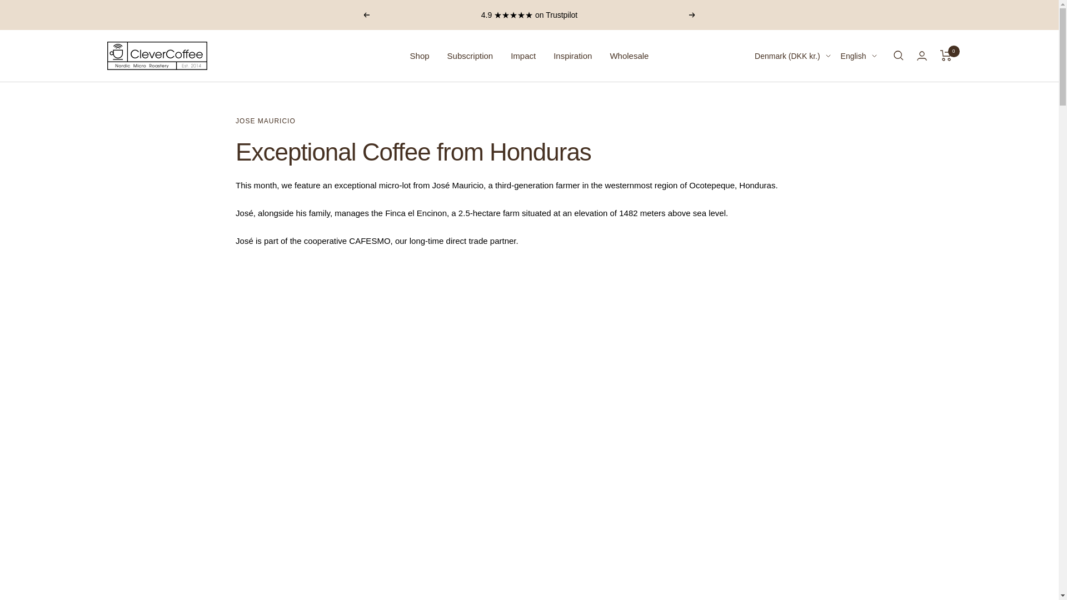  I want to click on SE, so click(771, 571).